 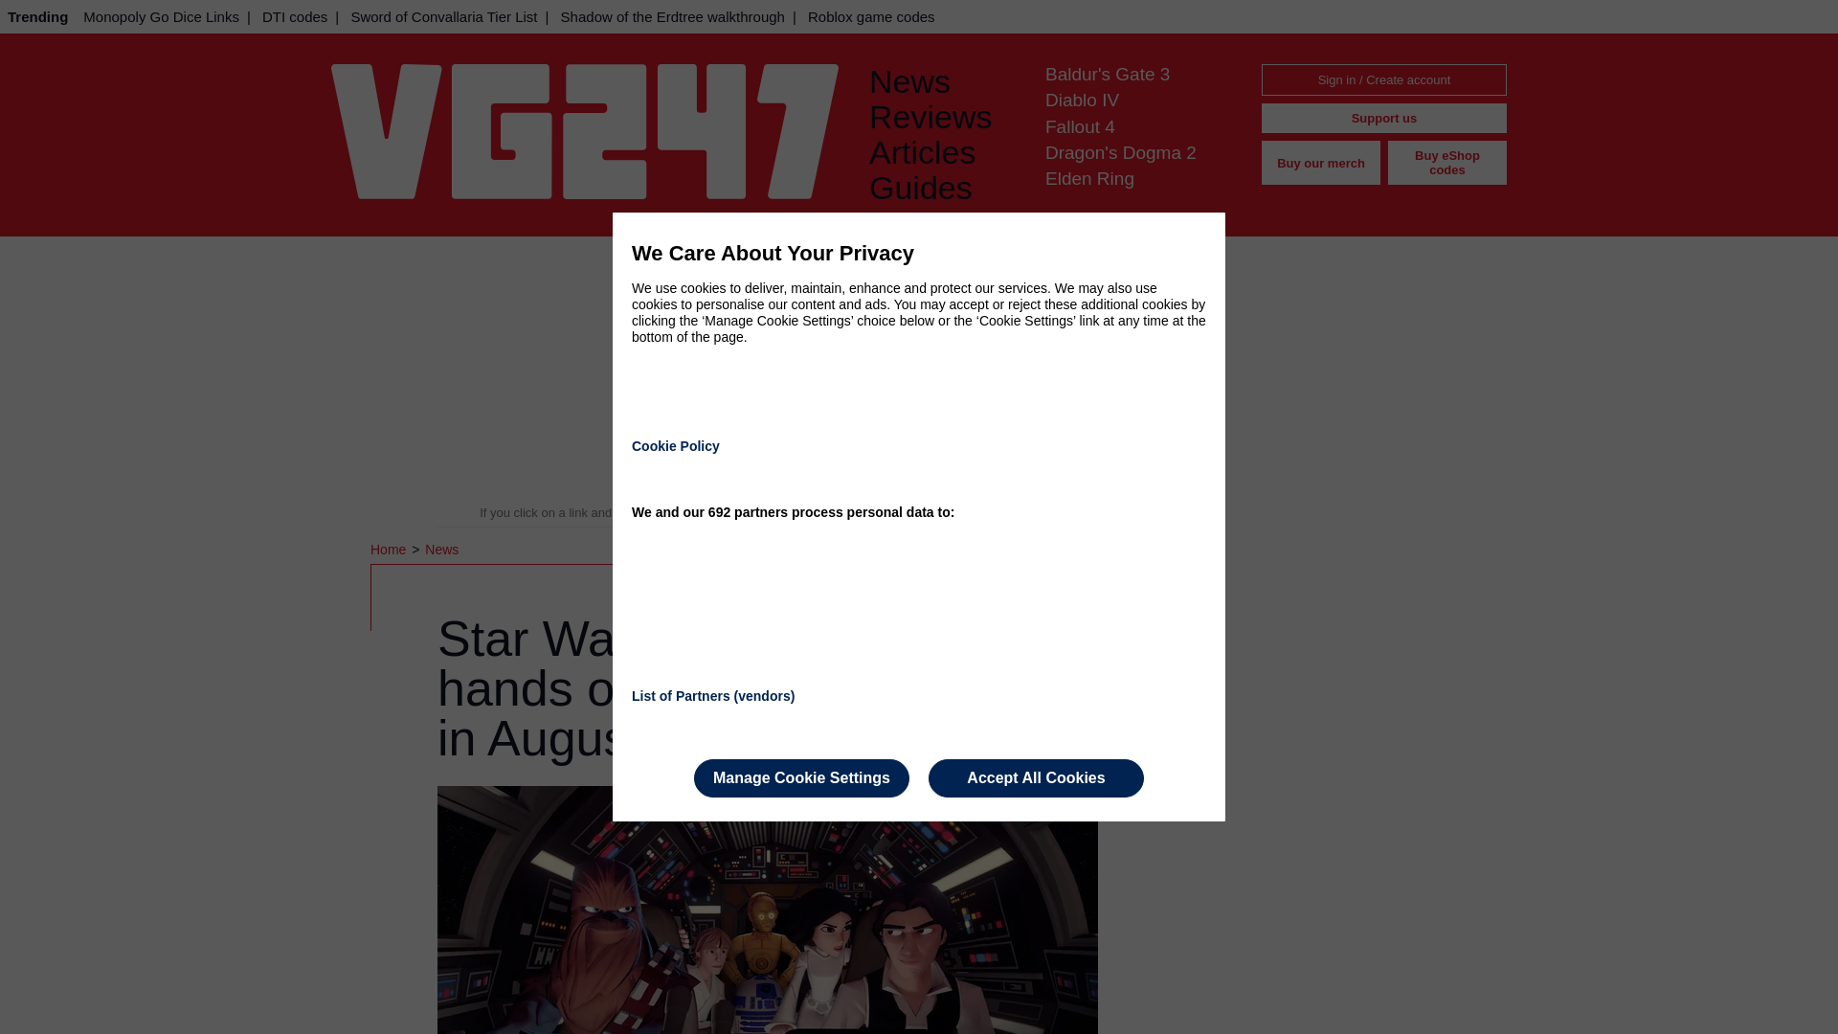 I want to click on Articles, so click(x=942, y=153).